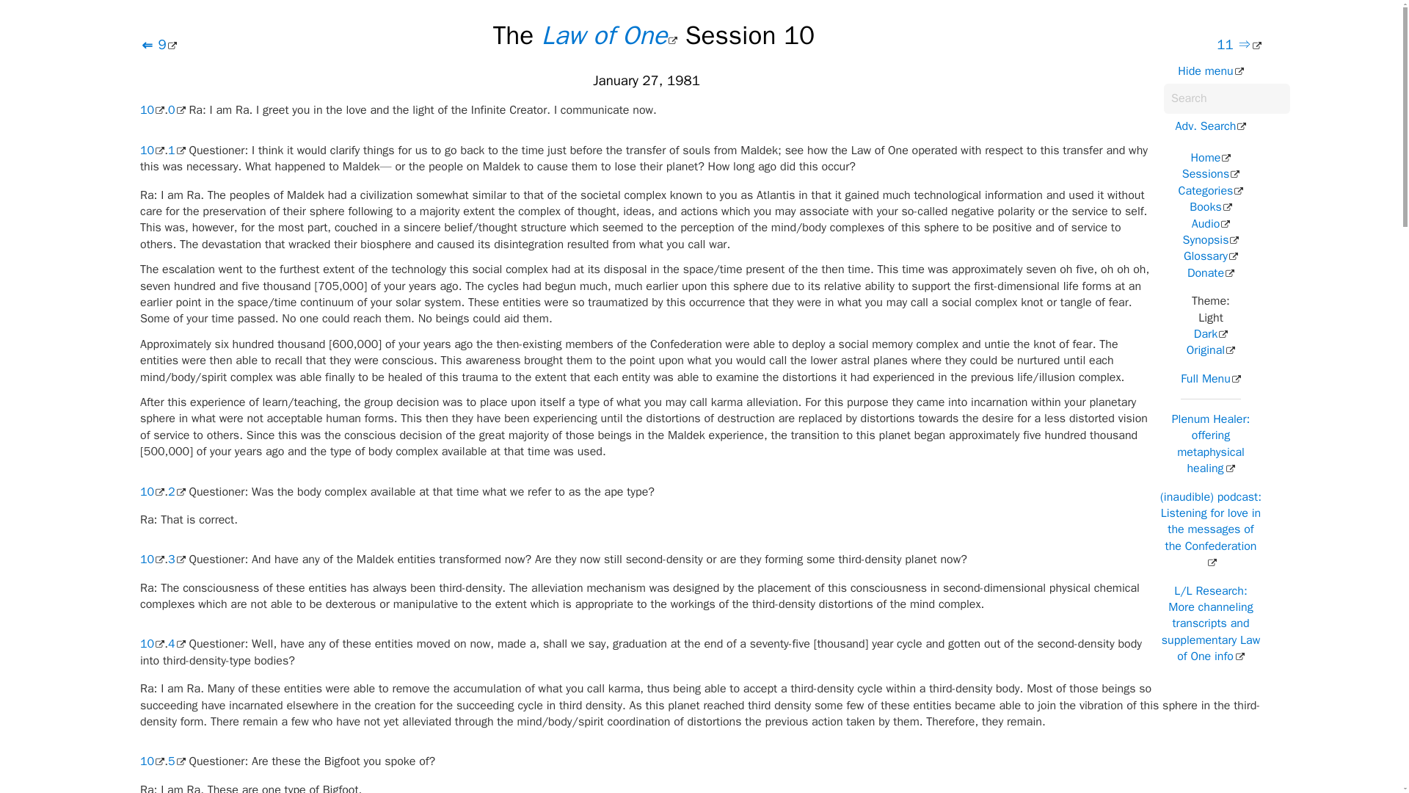  What do you see at coordinates (176, 110) in the screenshot?
I see `0` at bounding box center [176, 110].